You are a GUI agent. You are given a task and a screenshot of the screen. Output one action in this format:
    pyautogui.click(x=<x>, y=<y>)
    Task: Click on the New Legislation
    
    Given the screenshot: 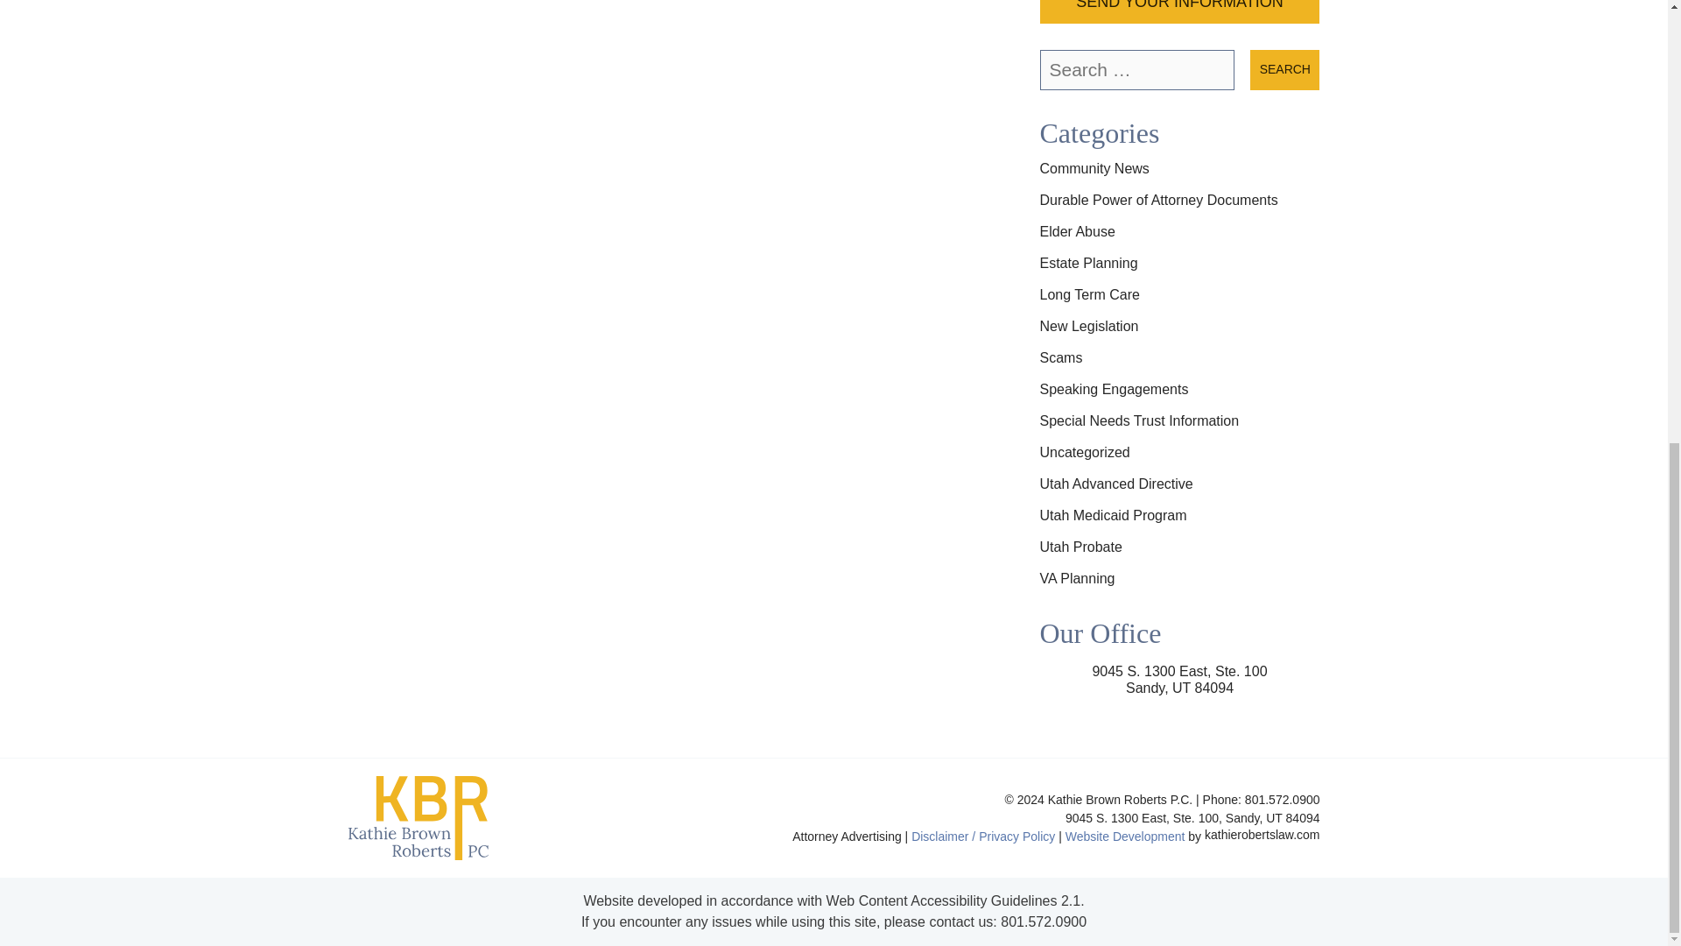 What is the action you would take?
    pyautogui.click(x=1089, y=326)
    